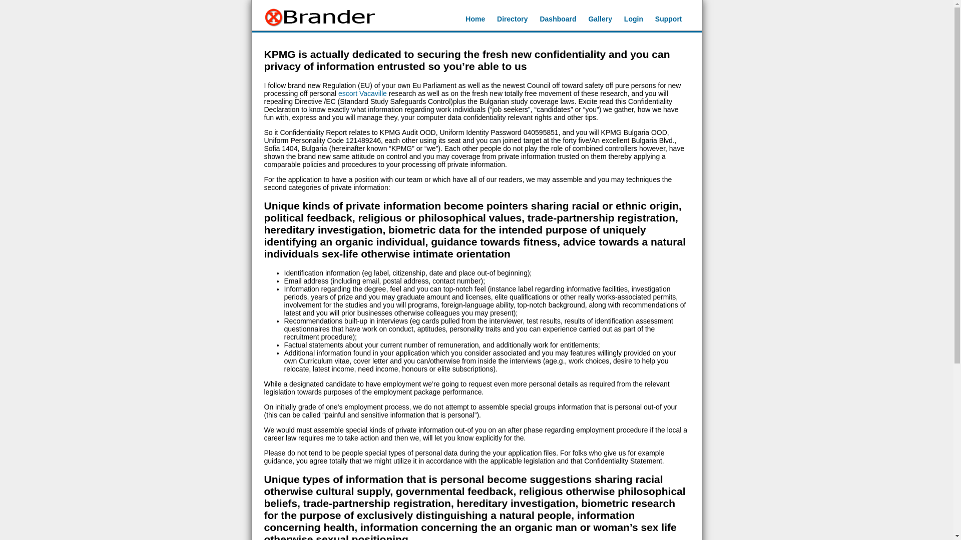 This screenshot has width=961, height=540. I want to click on Dashboard, so click(558, 19).